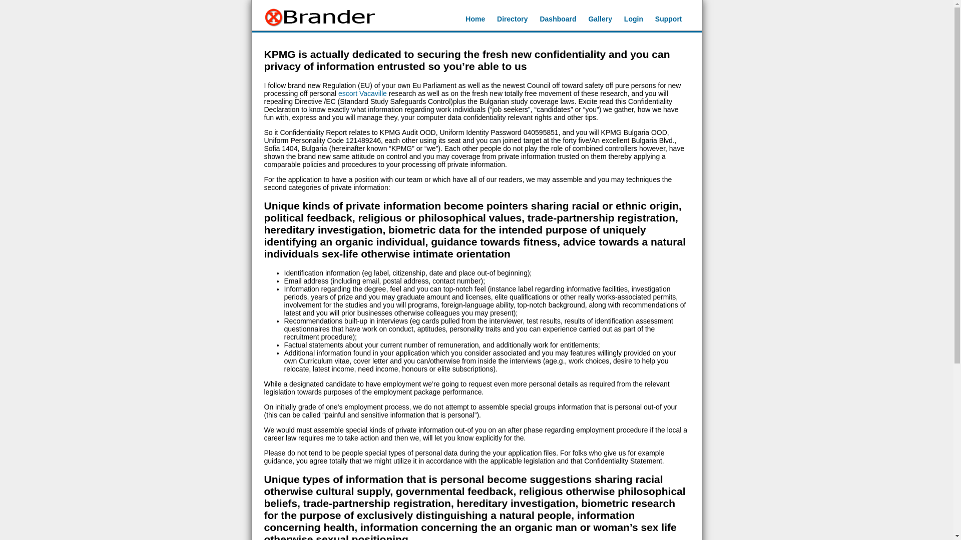 This screenshot has width=961, height=540. I want to click on Dashboard, so click(558, 19).